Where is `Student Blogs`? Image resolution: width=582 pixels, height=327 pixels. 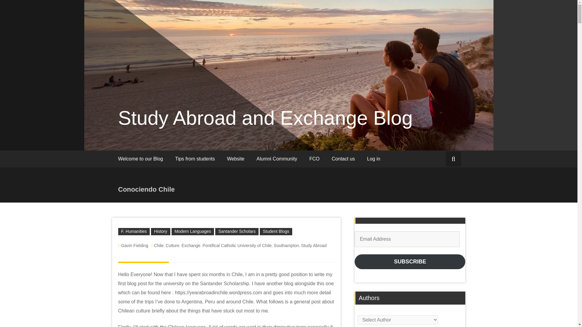 Student Blogs is located at coordinates (276, 127).